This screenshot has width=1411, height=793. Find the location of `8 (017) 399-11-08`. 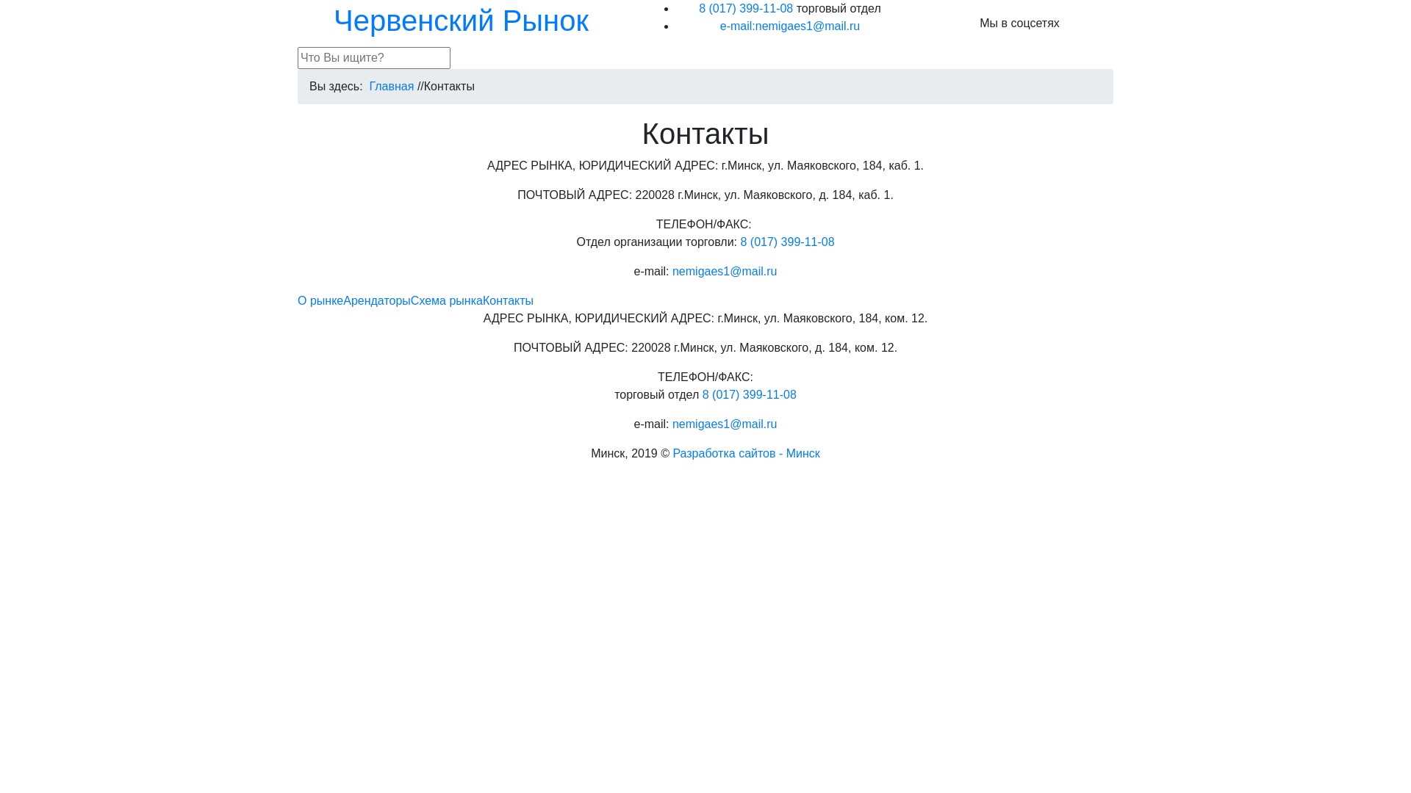

8 (017) 399-11-08 is located at coordinates (746, 9).